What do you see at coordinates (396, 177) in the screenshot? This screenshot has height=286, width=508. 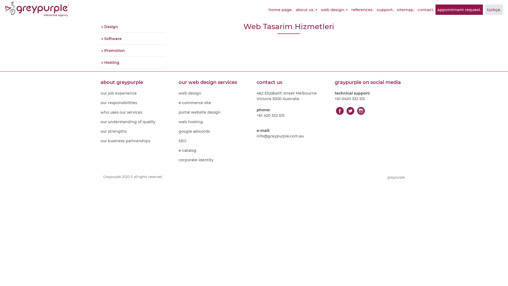 I see `greypurple` at bounding box center [396, 177].